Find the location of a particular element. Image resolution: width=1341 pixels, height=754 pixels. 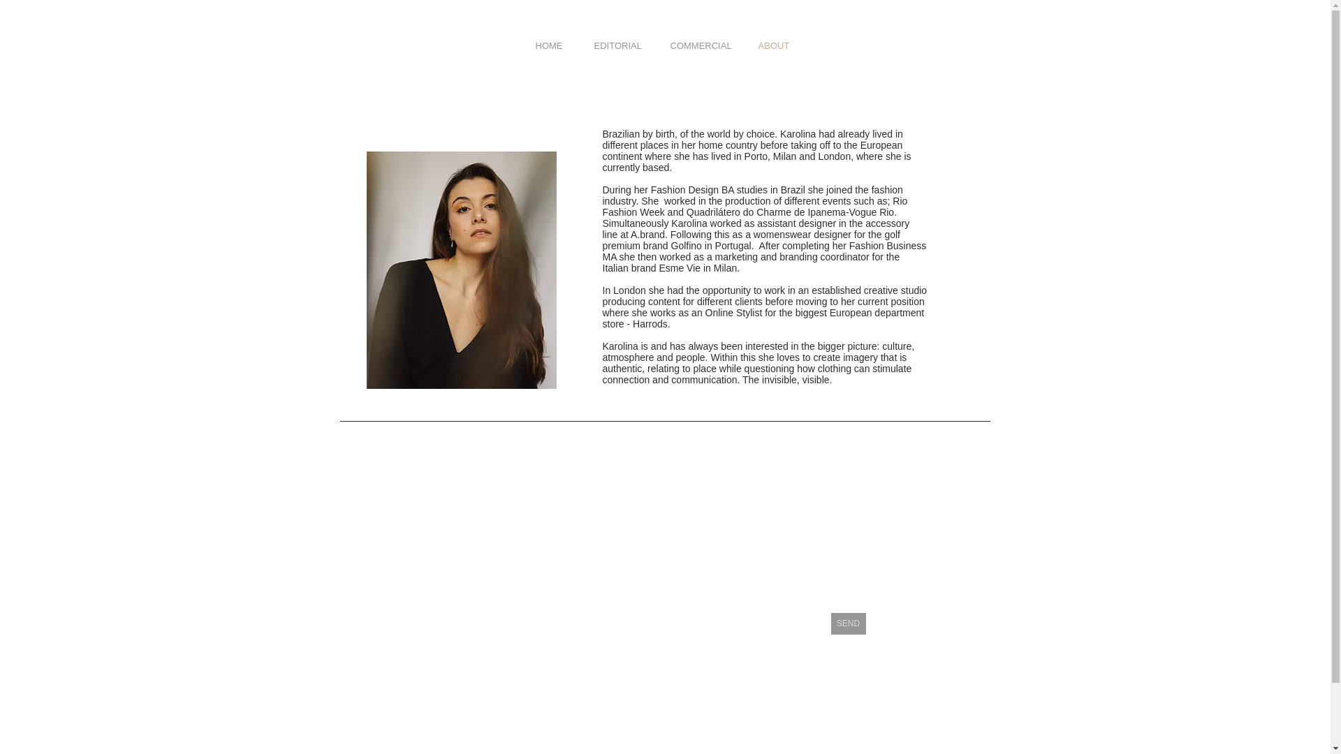

COMMERCIAL is located at coordinates (696, 45).